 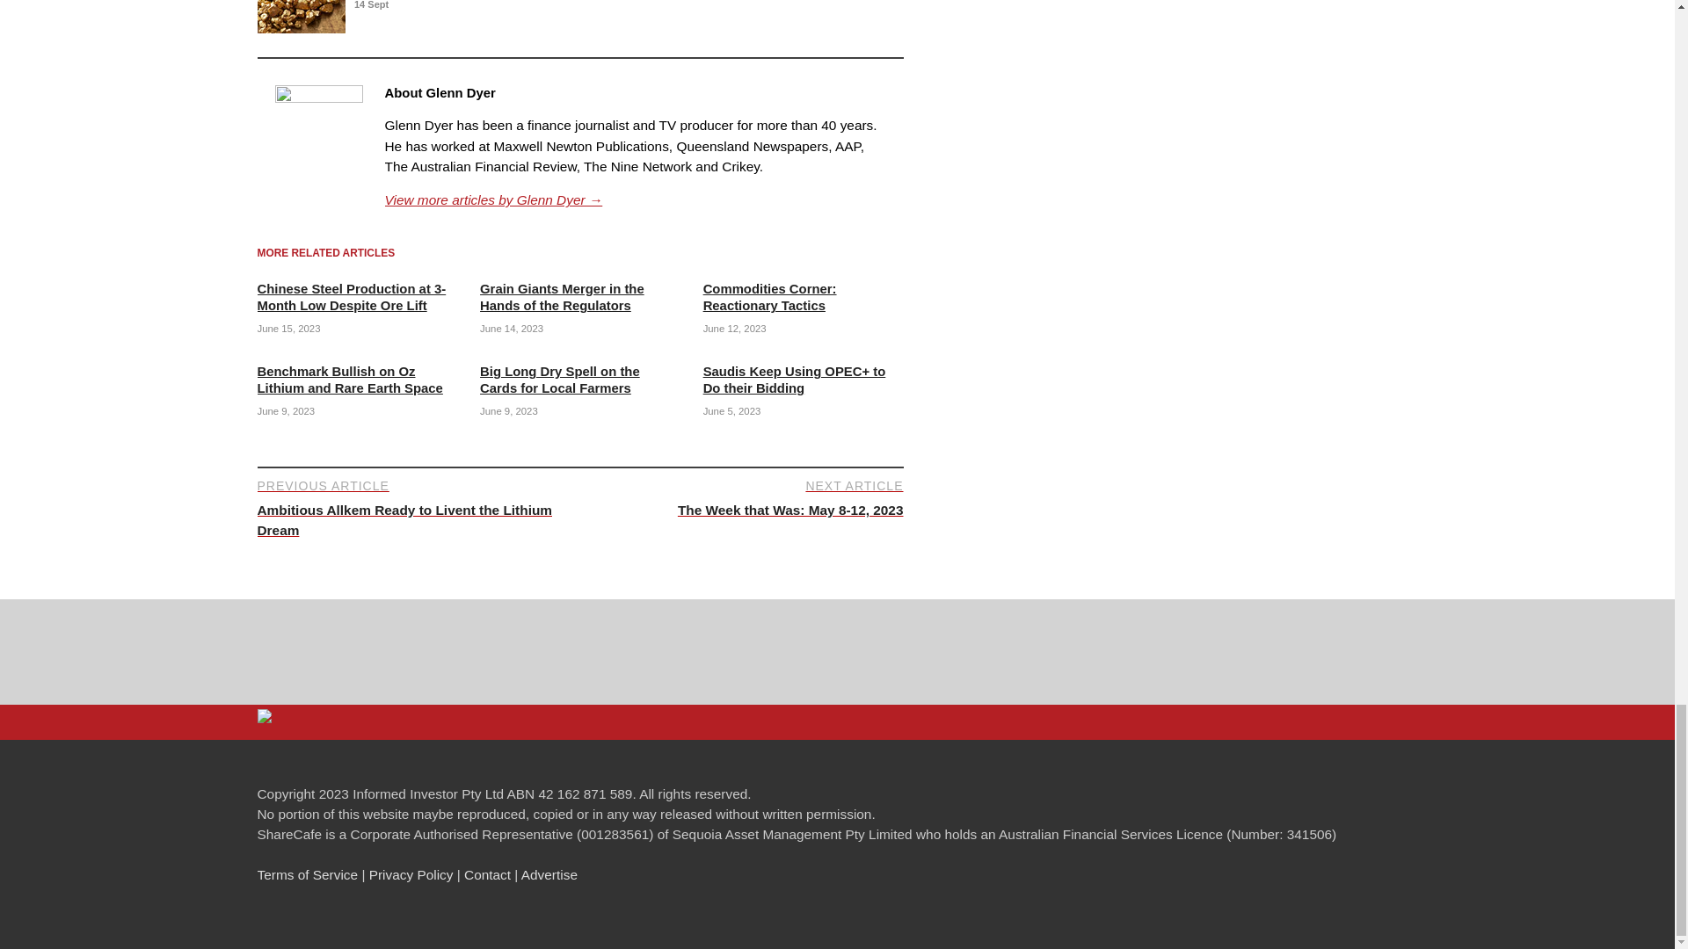 What do you see at coordinates (635, 199) in the screenshot?
I see `Commodities Corner: Reactionary Tactics` at bounding box center [635, 199].